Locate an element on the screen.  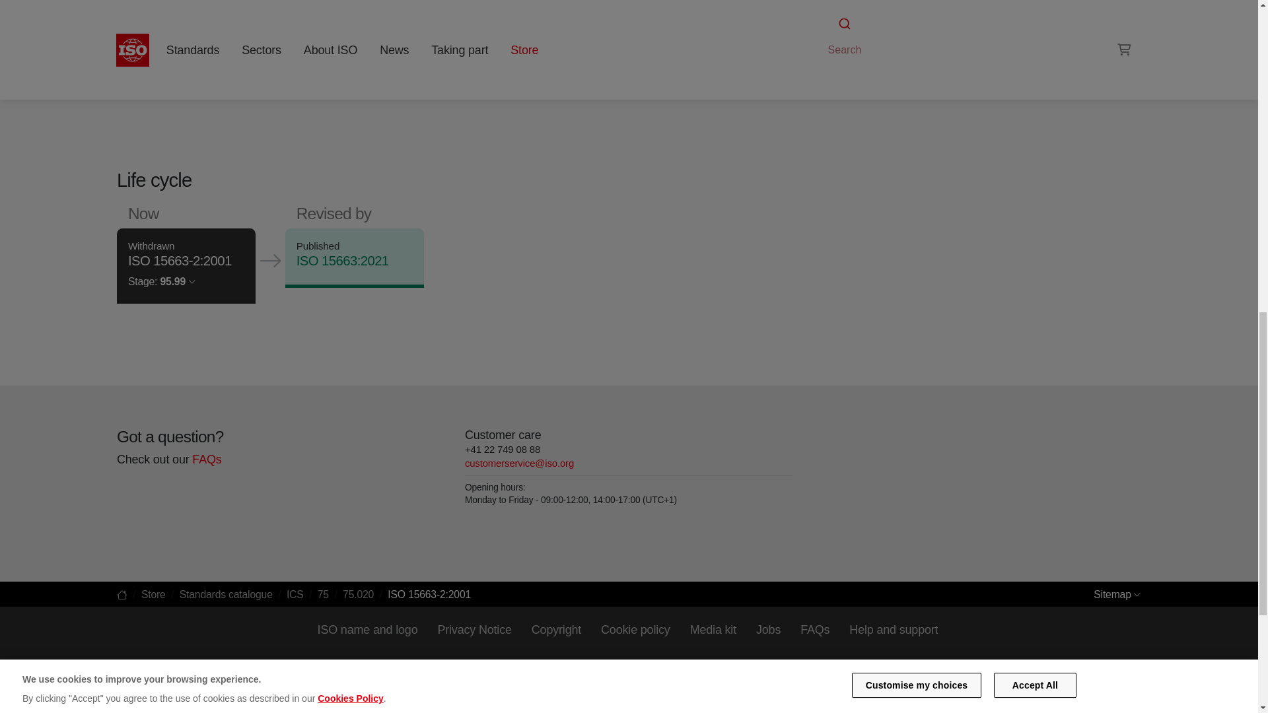
Extraction and processing of petroleum and natural gas is located at coordinates (861, 8).